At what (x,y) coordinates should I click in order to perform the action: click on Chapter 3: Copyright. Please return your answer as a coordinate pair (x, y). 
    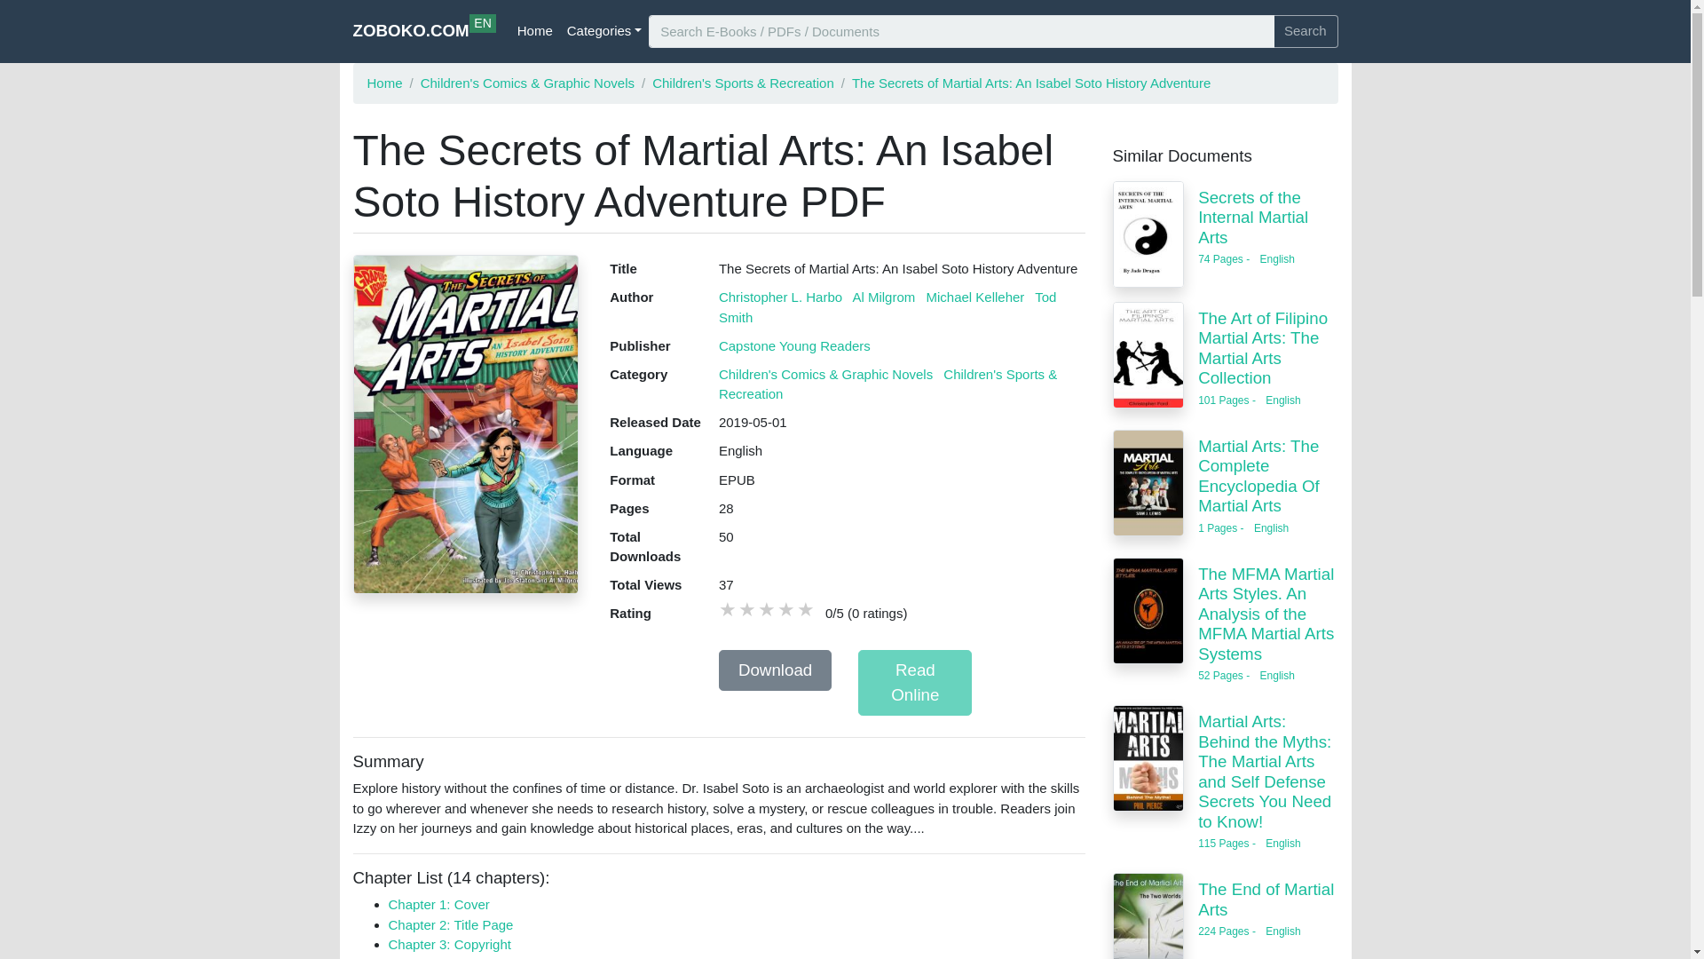
    Looking at the image, I should click on (449, 945).